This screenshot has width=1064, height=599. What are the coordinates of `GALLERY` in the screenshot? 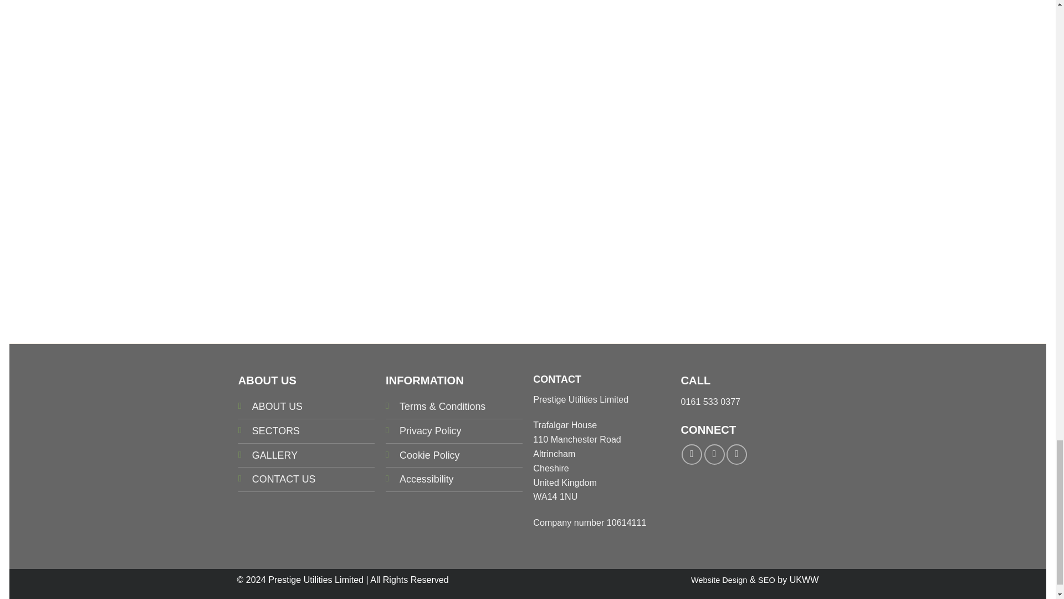 It's located at (275, 455).